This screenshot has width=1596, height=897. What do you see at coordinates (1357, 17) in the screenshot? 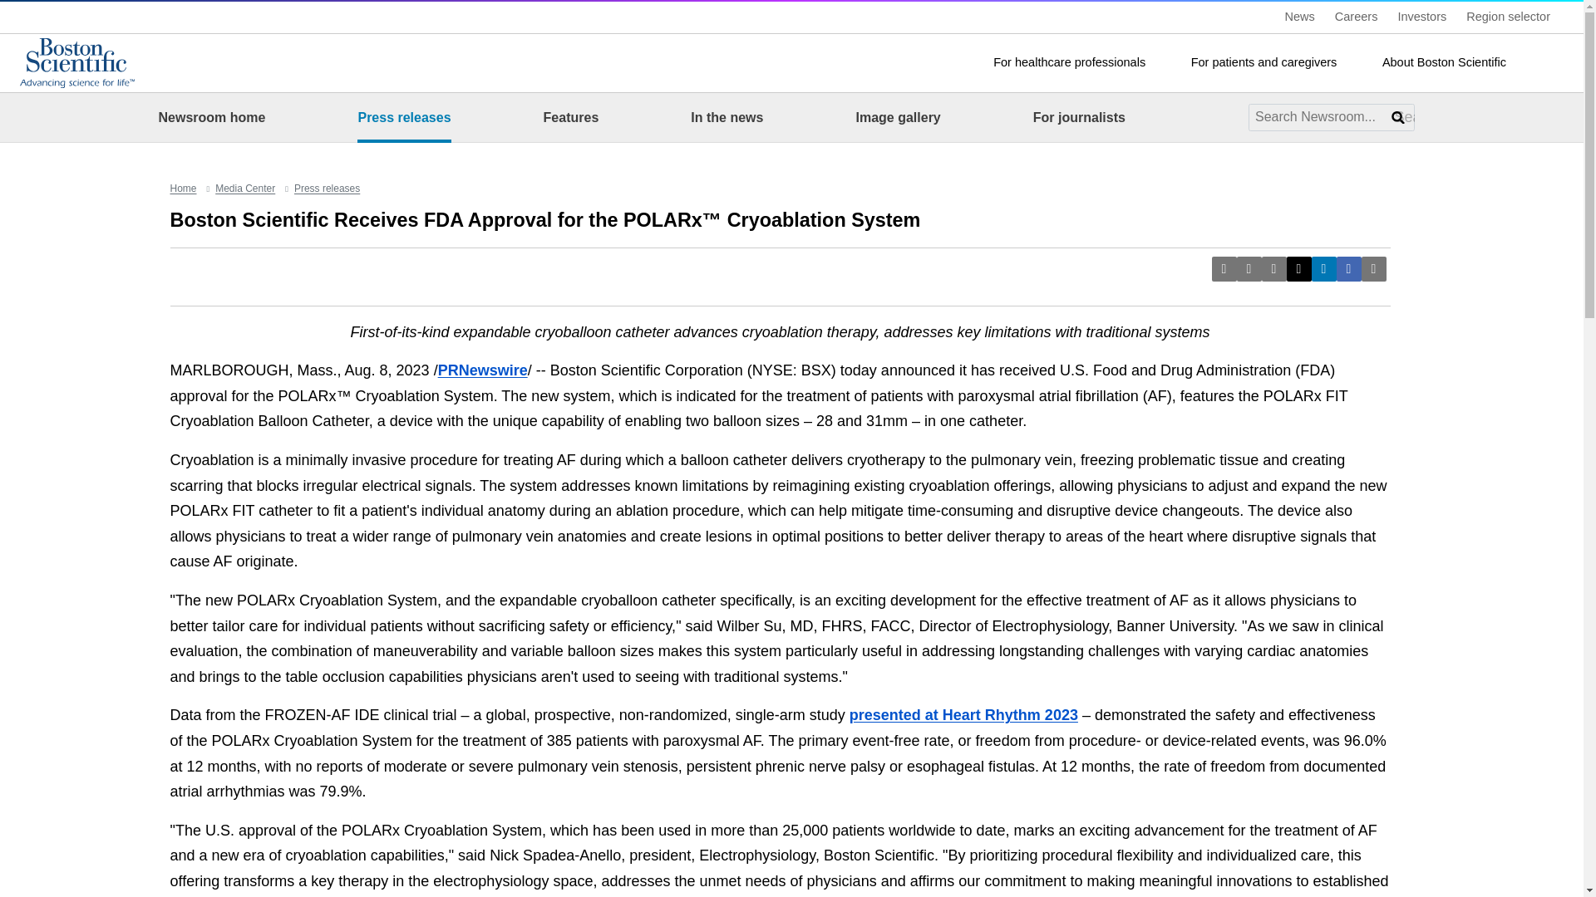
I see `Careers` at bounding box center [1357, 17].